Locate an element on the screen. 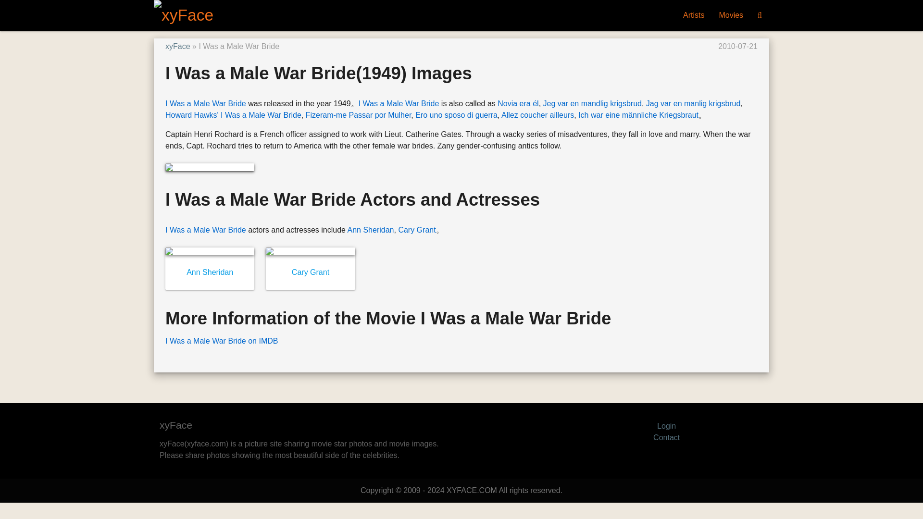  Jeg var en mandlig krigsbrud is located at coordinates (592, 103).